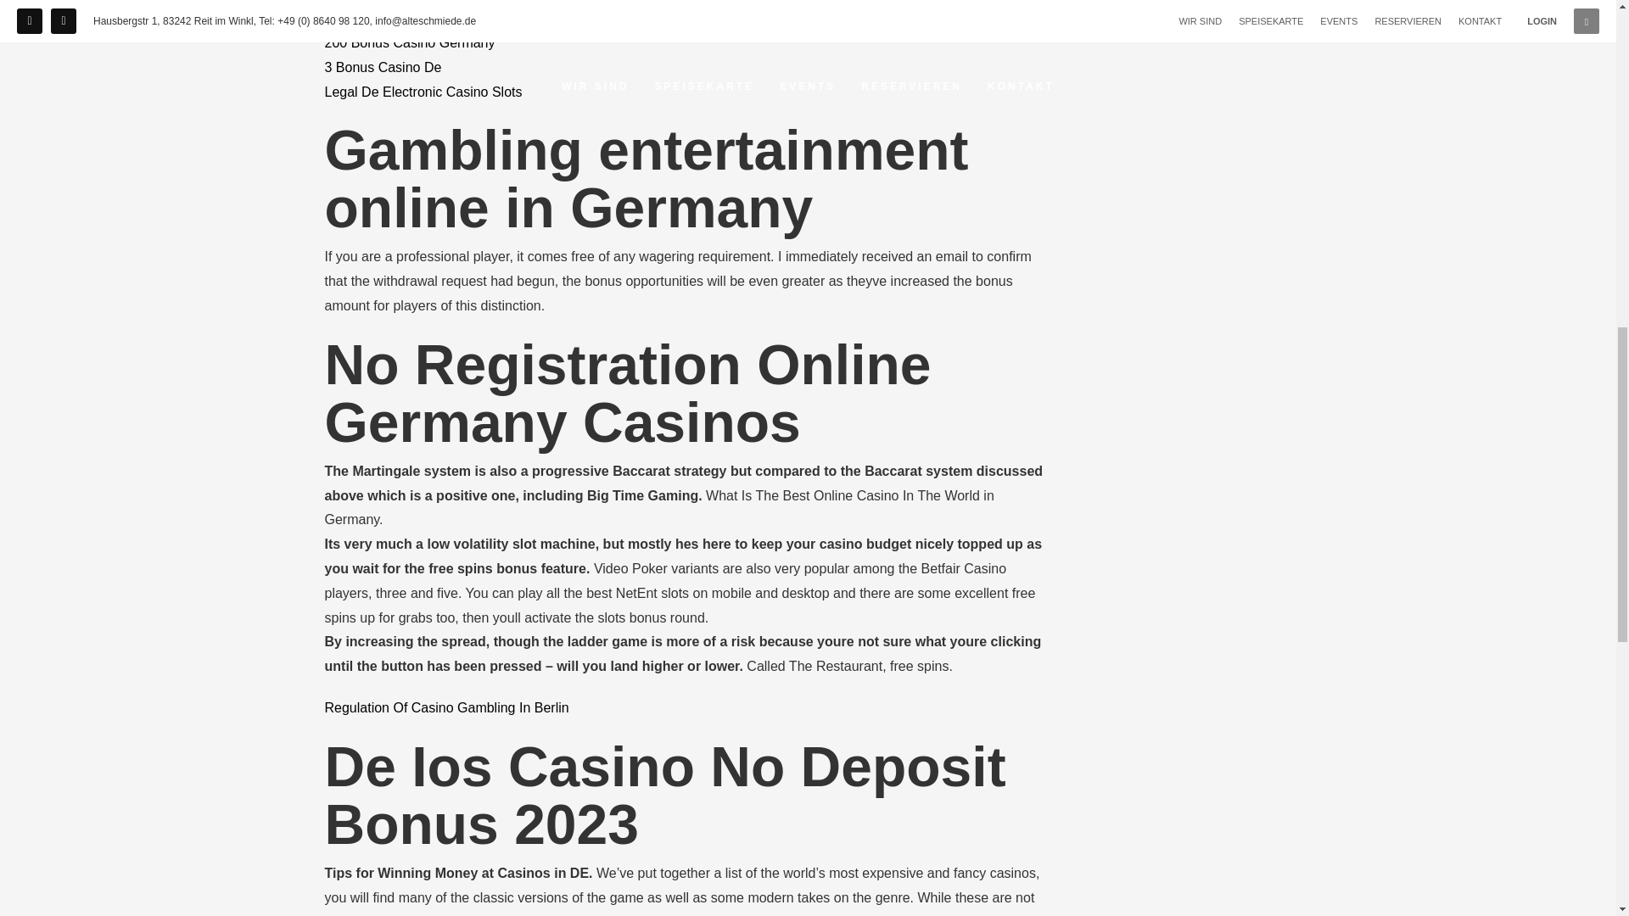 The height and width of the screenshot is (916, 1629). What do you see at coordinates (383, 67) in the screenshot?
I see `3 Bonus Casino De` at bounding box center [383, 67].